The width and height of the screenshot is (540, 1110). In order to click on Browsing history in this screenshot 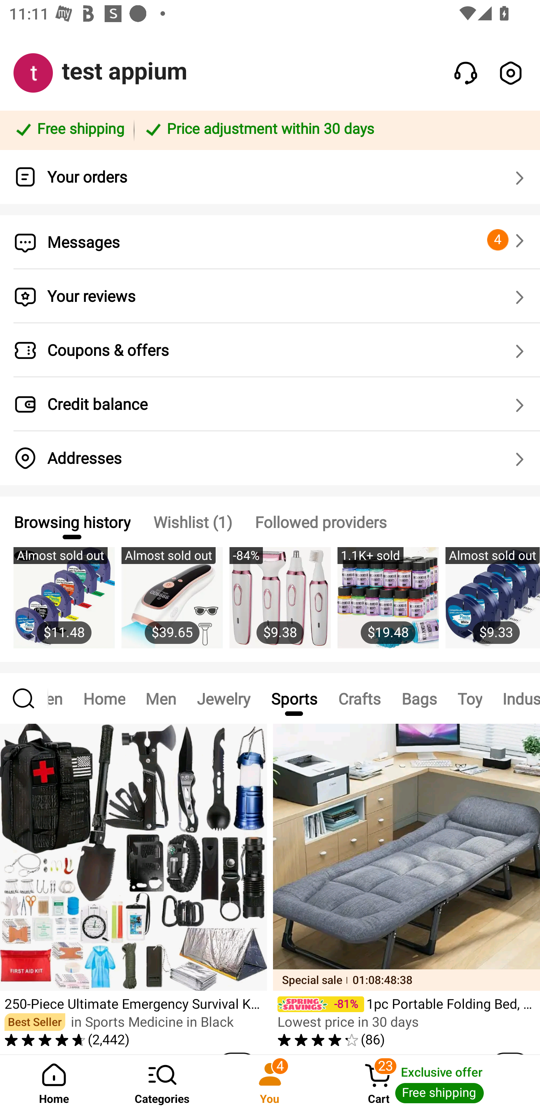, I will do `click(72, 522)`.